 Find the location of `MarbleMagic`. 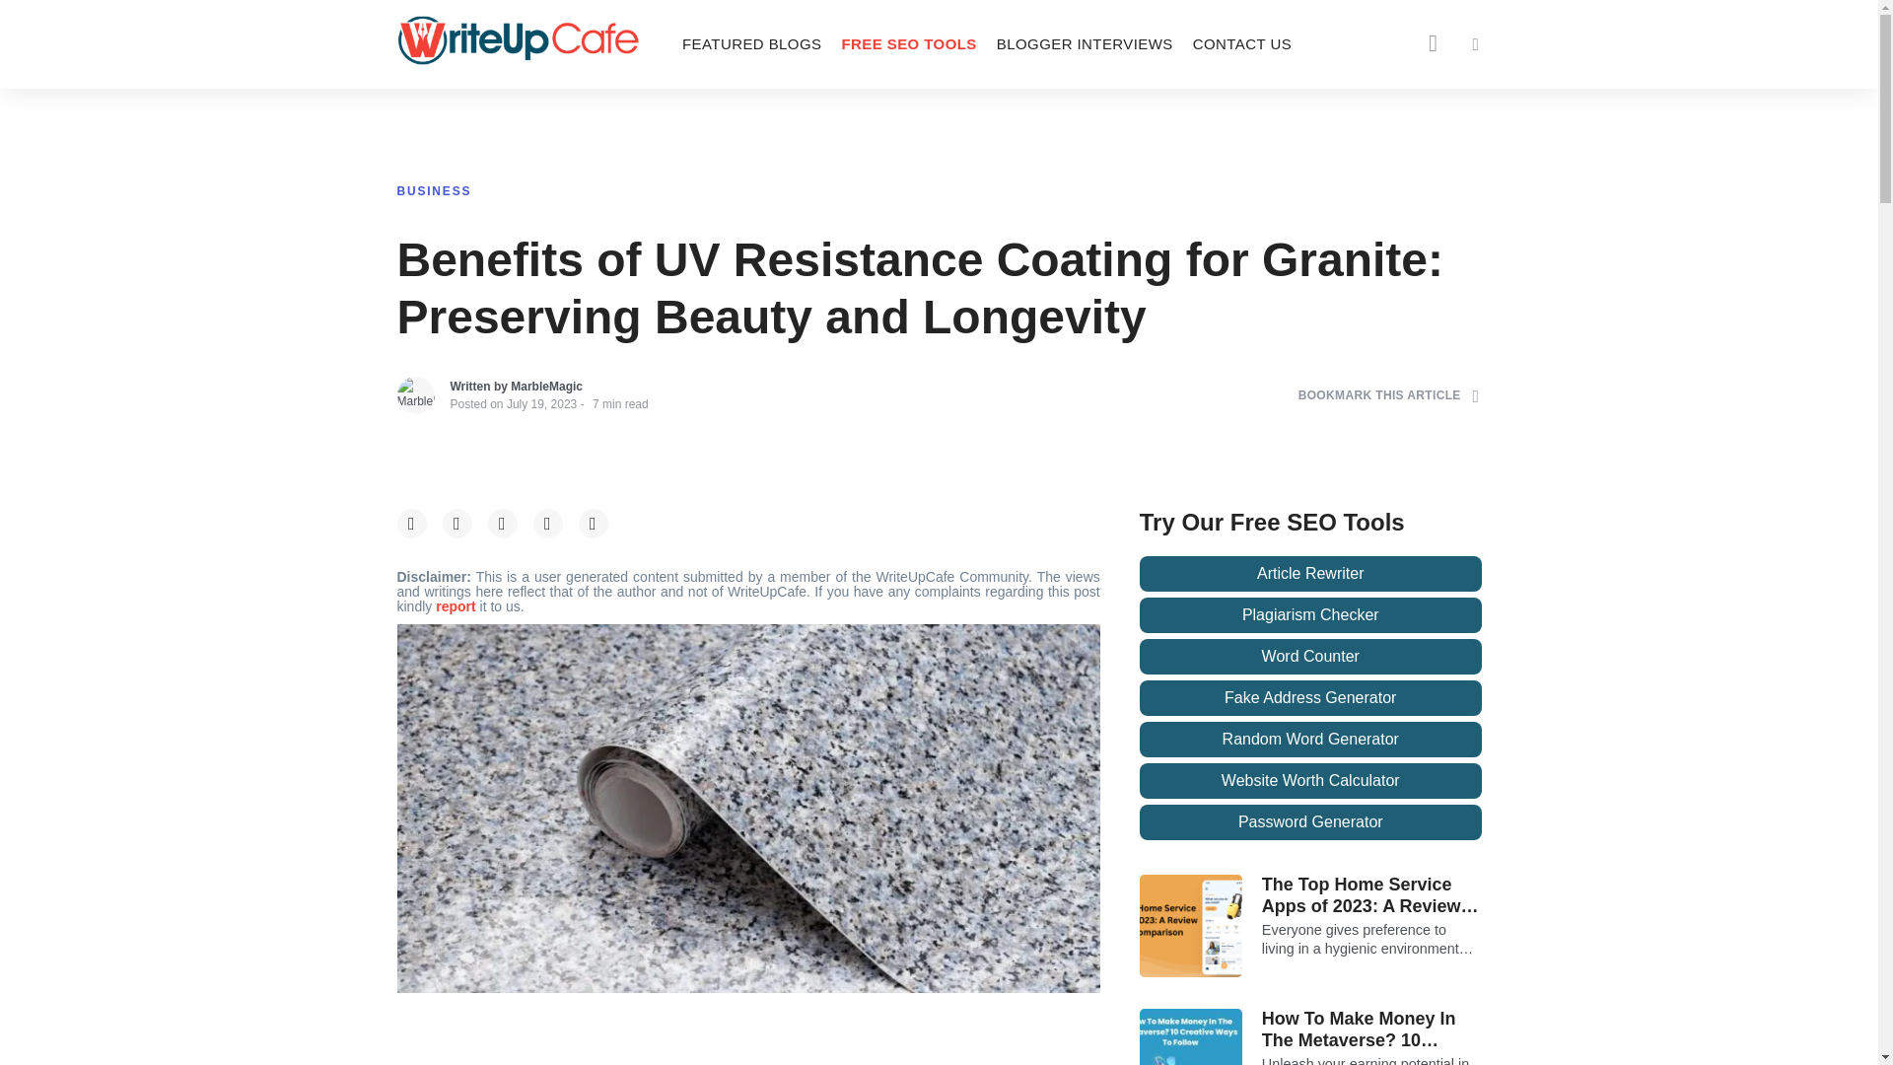

MarbleMagic is located at coordinates (546, 386).